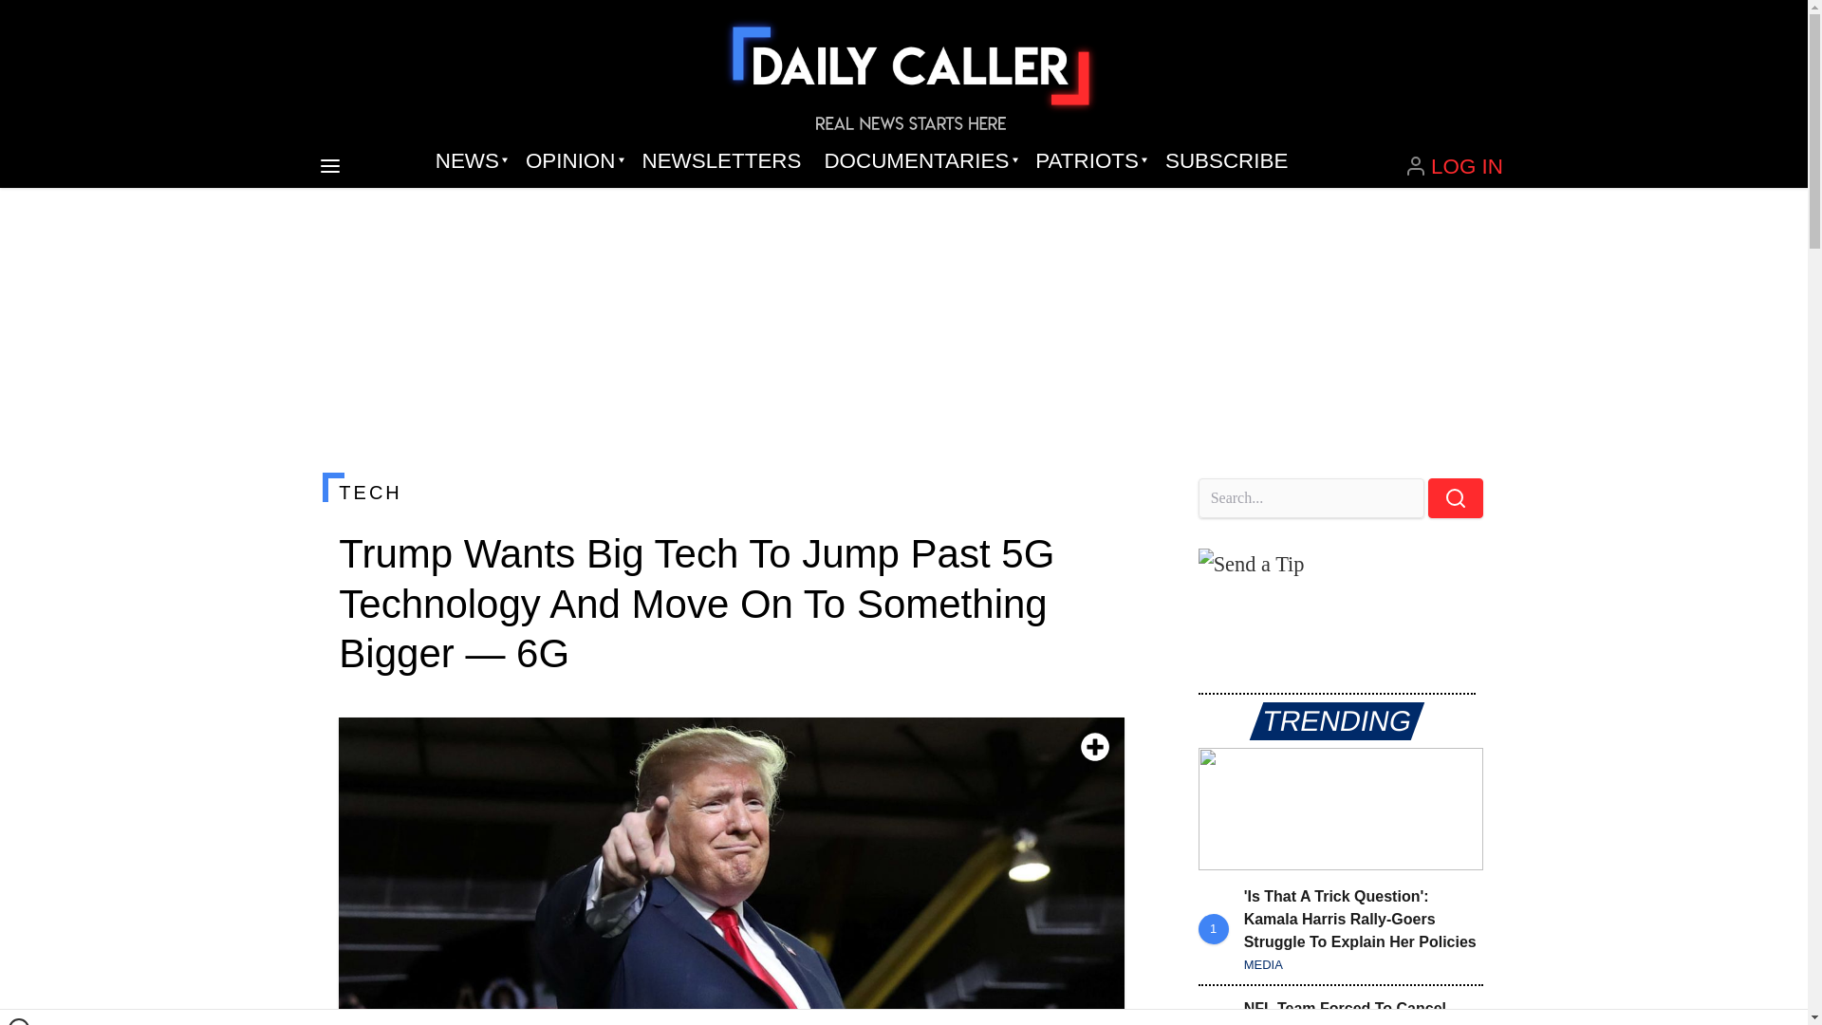  What do you see at coordinates (721, 161) in the screenshot?
I see `NEWSLETTERS` at bounding box center [721, 161].